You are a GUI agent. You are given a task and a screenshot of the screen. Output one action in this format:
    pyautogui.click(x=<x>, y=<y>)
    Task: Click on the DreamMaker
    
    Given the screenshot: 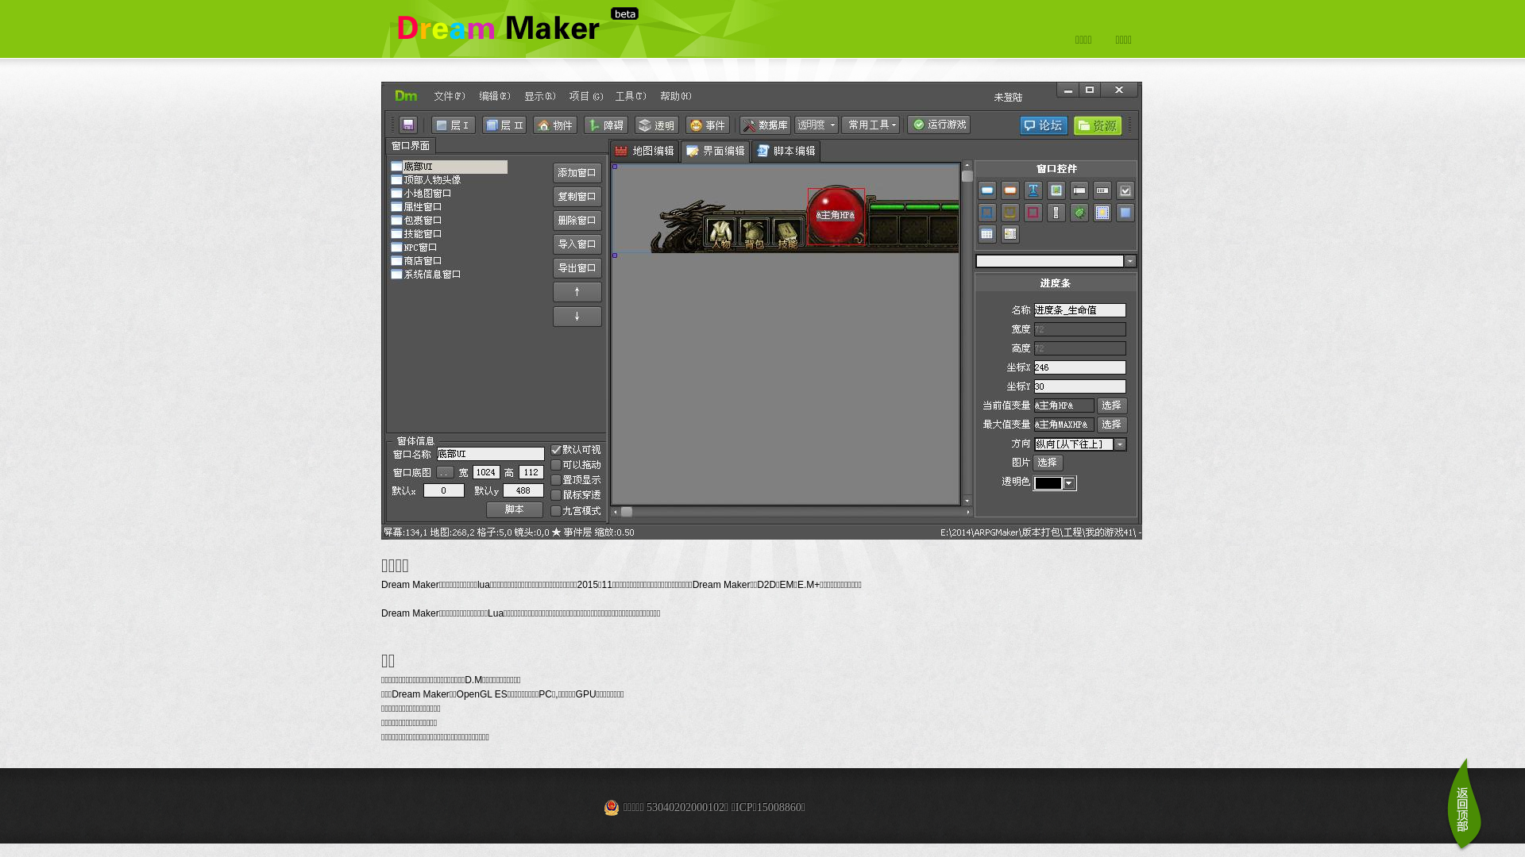 What is the action you would take?
    pyautogui.click(x=532, y=29)
    